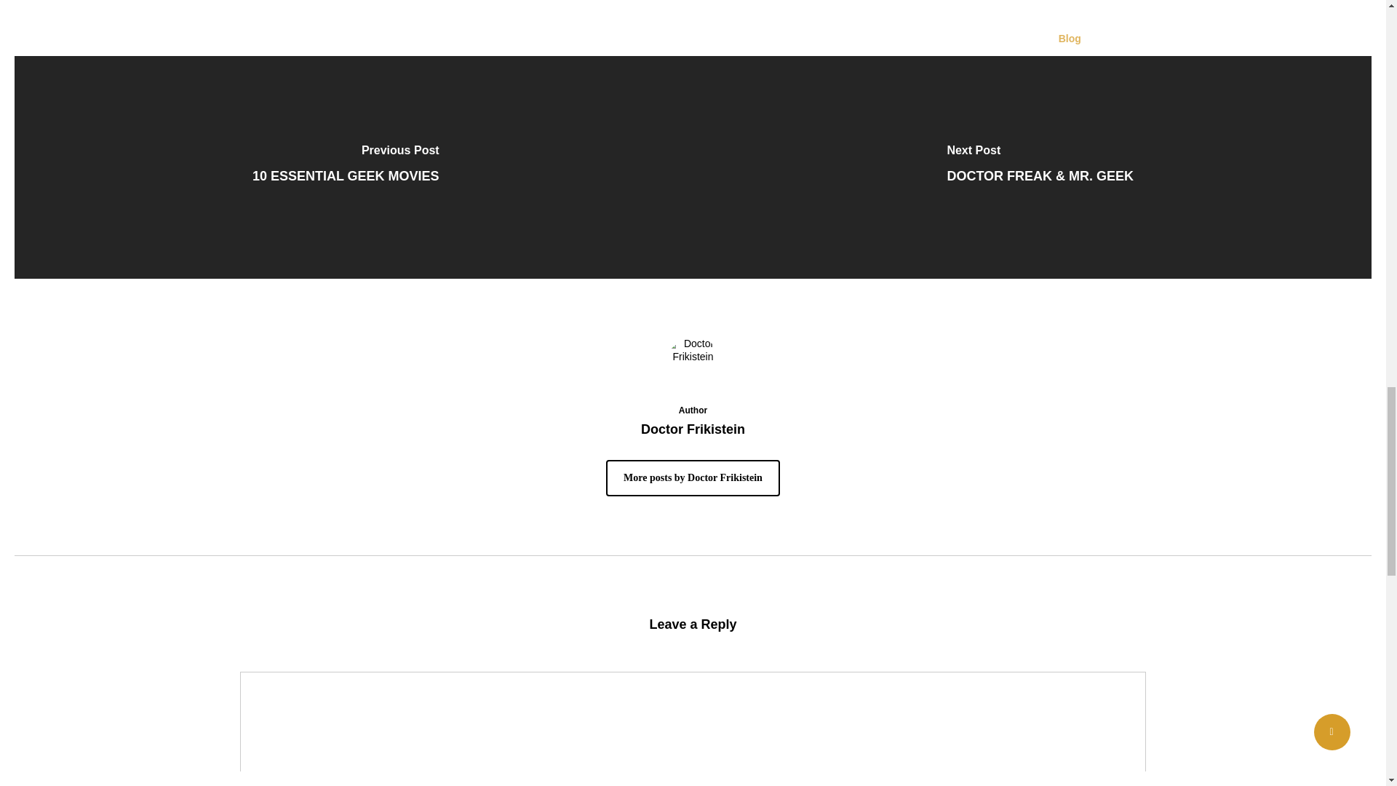 The height and width of the screenshot is (786, 1397). I want to click on More posts by Doctor Frikistein, so click(693, 477).